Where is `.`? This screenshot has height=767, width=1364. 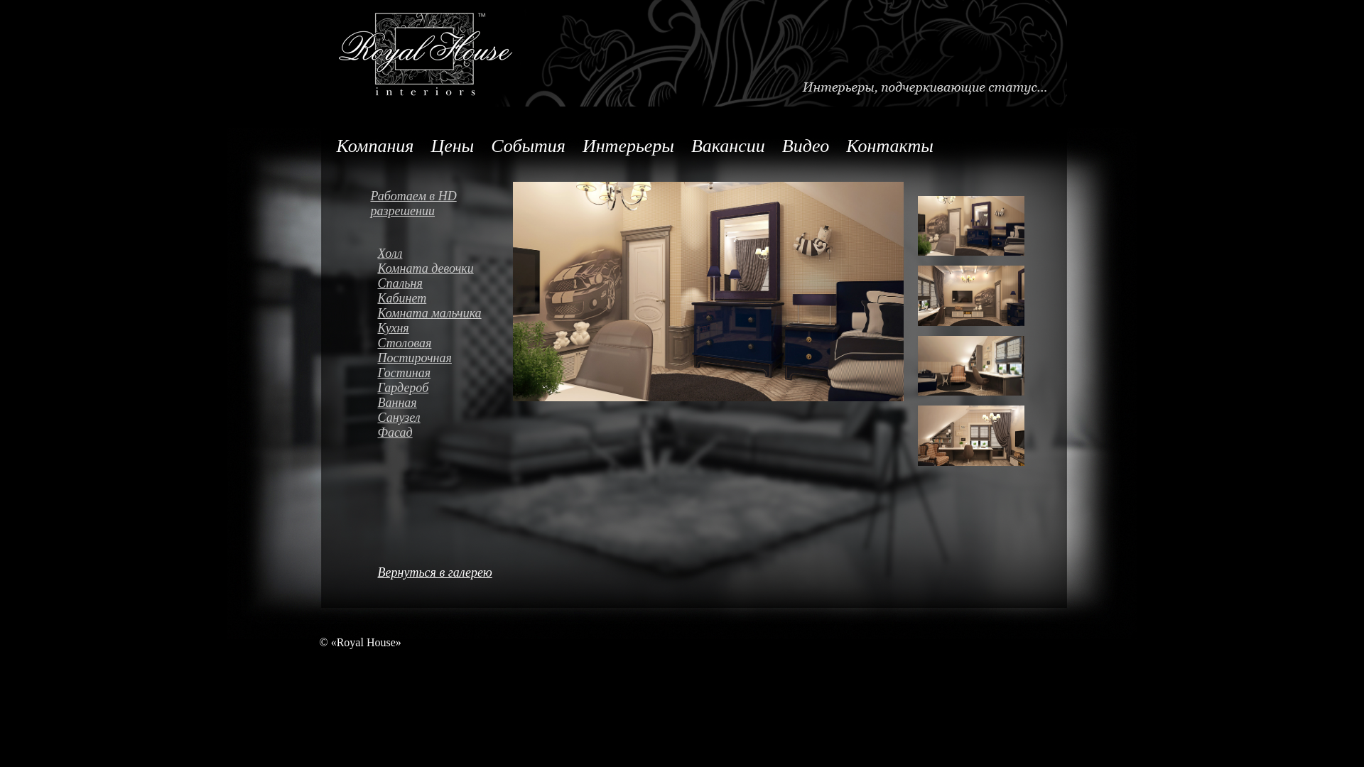 . is located at coordinates (583, 408).